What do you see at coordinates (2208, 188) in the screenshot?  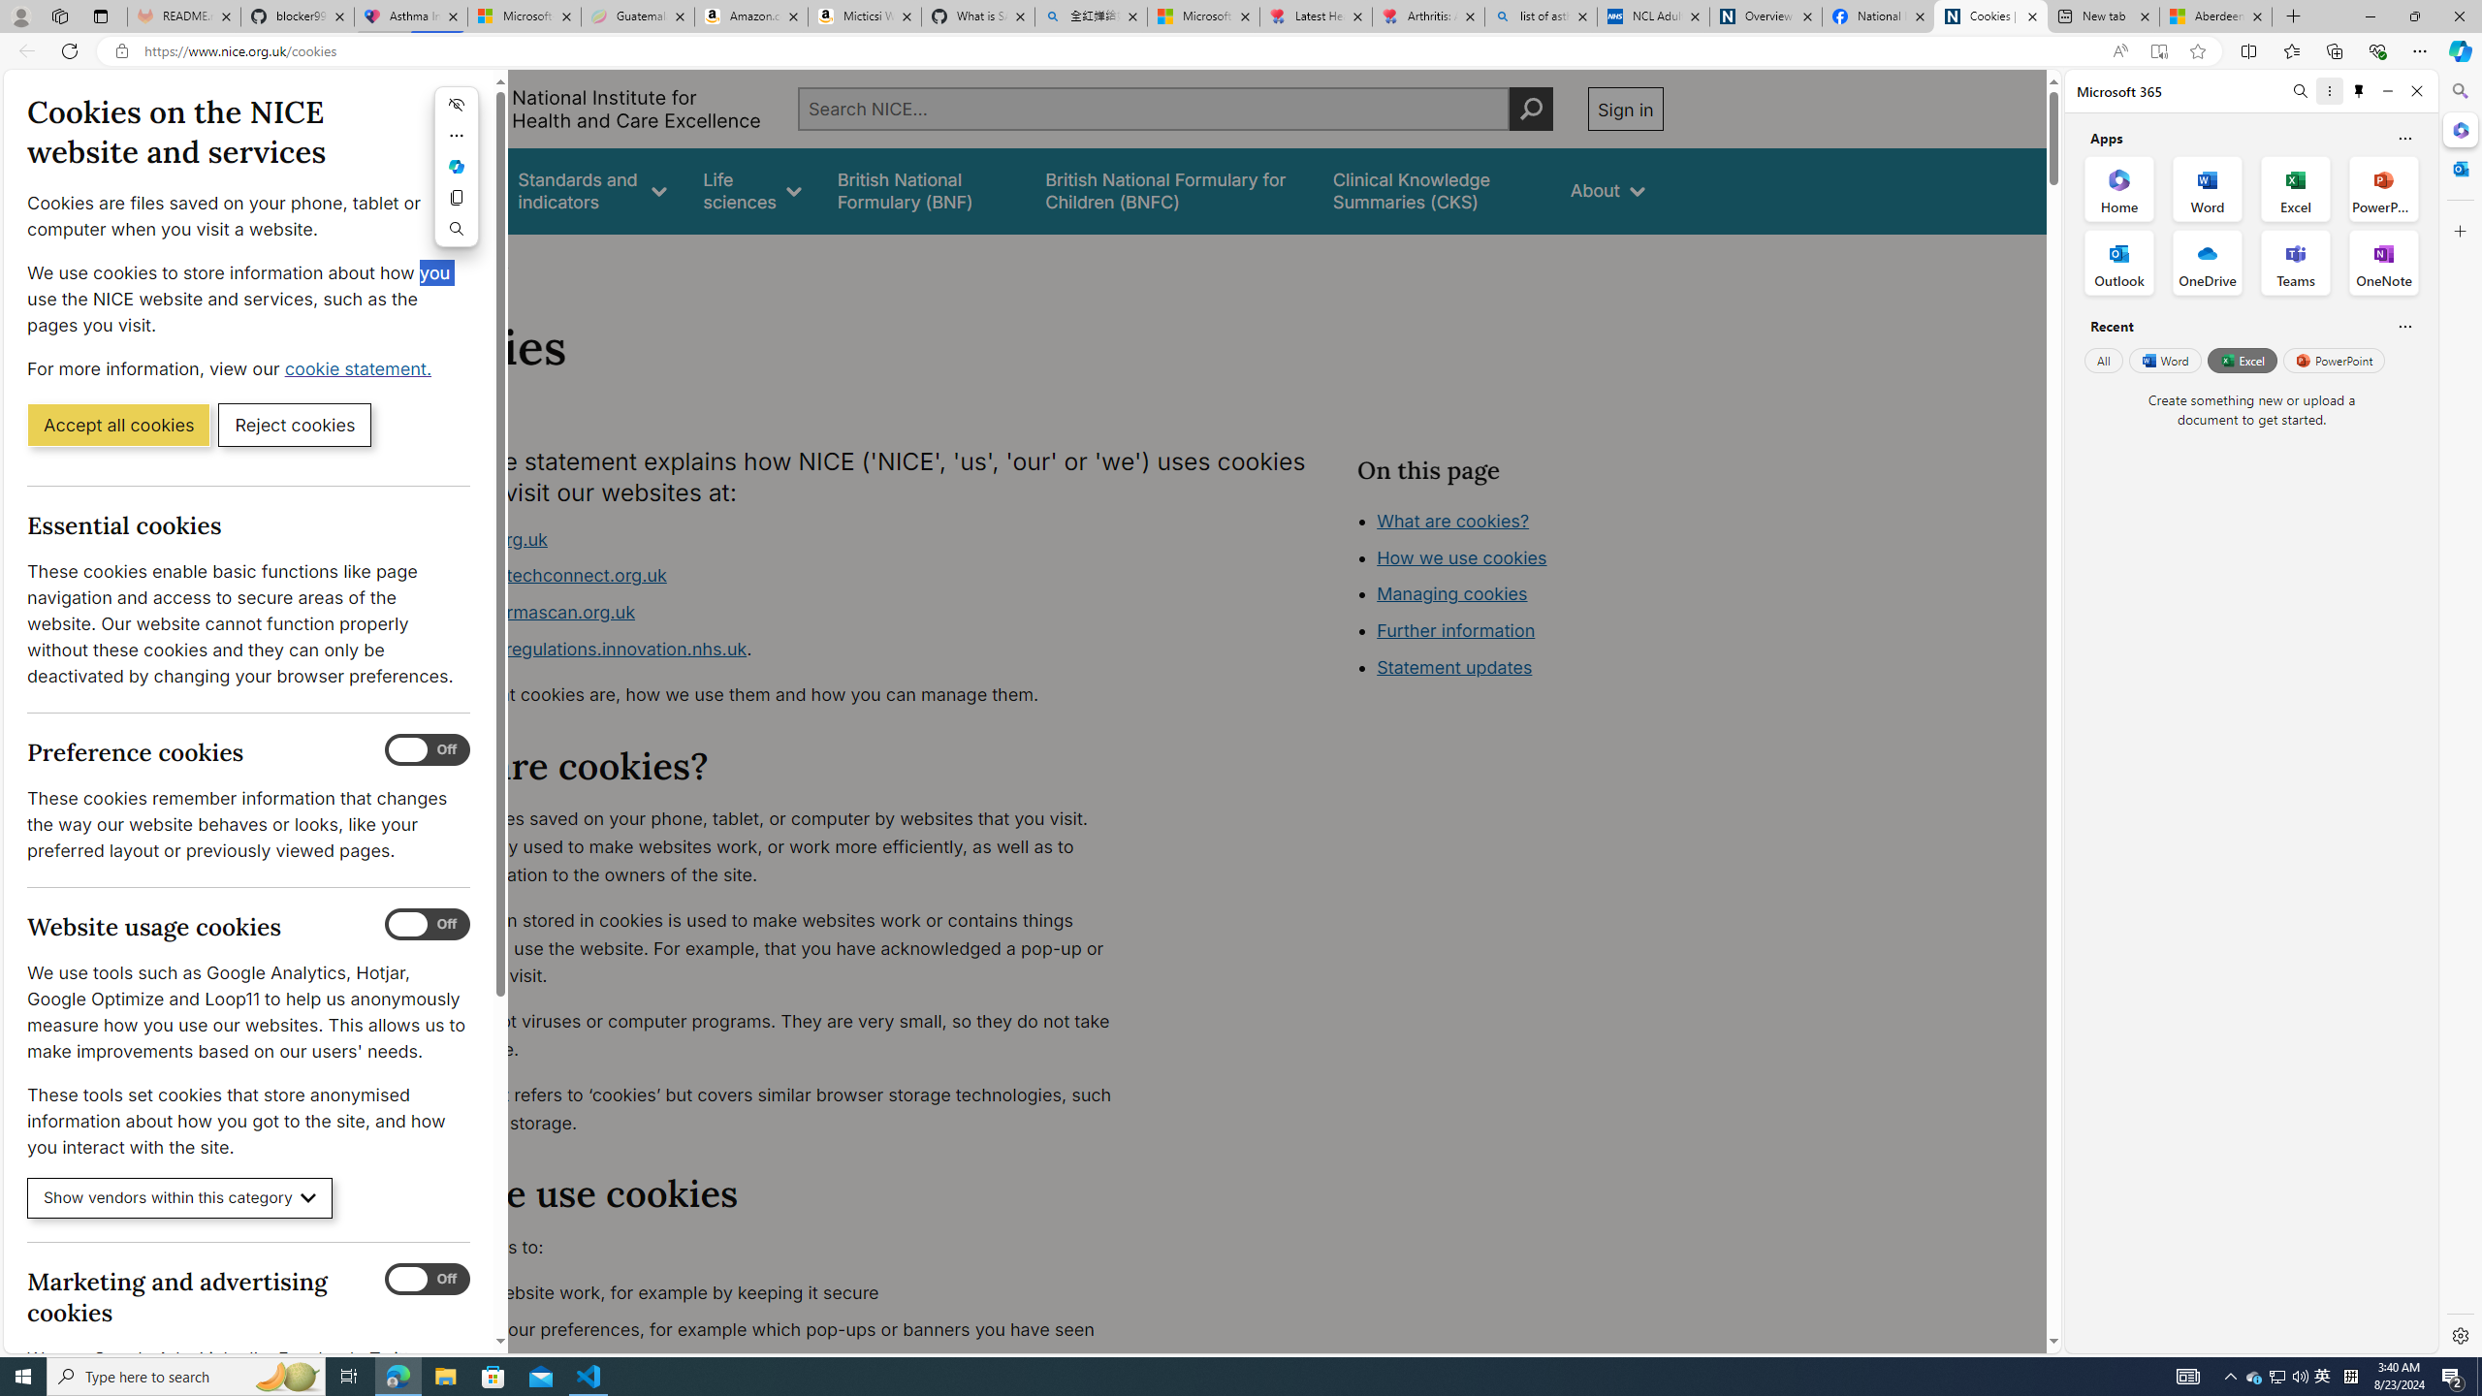 I see `Word Office App` at bounding box center [2208, 188].